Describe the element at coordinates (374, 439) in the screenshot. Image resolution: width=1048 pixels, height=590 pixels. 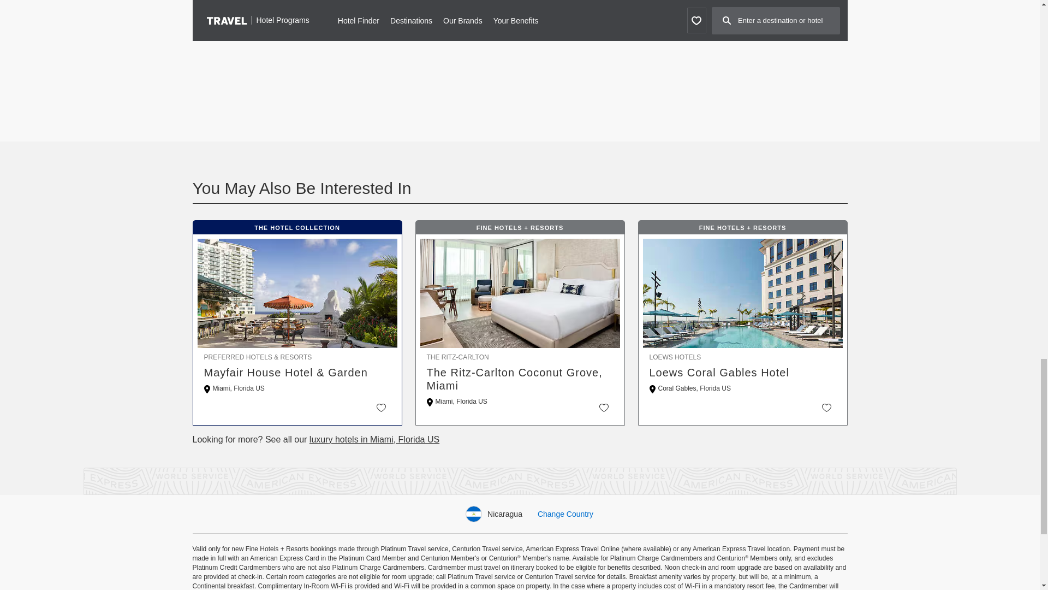
I see `luxury hotels in Miami, Florida US` at that location.